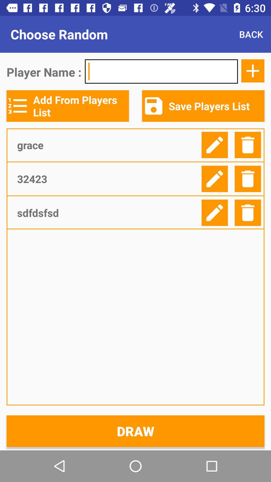 Image resolution: width=271 pixels, height=482 pixels. Describe the element at coordinates (253, 71) in the screenshot. I see `click item above the save players list item` at that location.